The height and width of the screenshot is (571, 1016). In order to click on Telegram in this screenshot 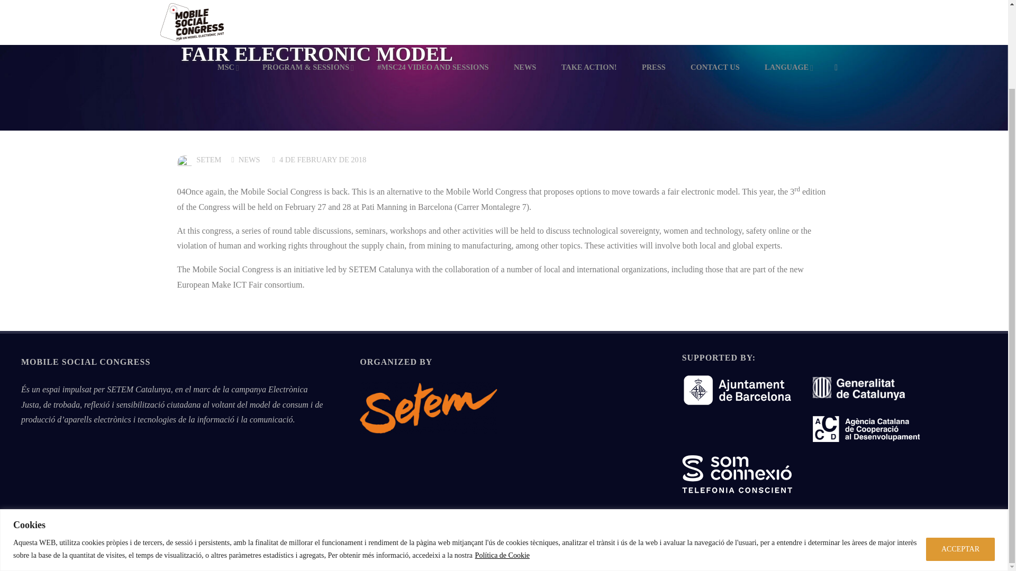, I will do `click(820, 555)`.